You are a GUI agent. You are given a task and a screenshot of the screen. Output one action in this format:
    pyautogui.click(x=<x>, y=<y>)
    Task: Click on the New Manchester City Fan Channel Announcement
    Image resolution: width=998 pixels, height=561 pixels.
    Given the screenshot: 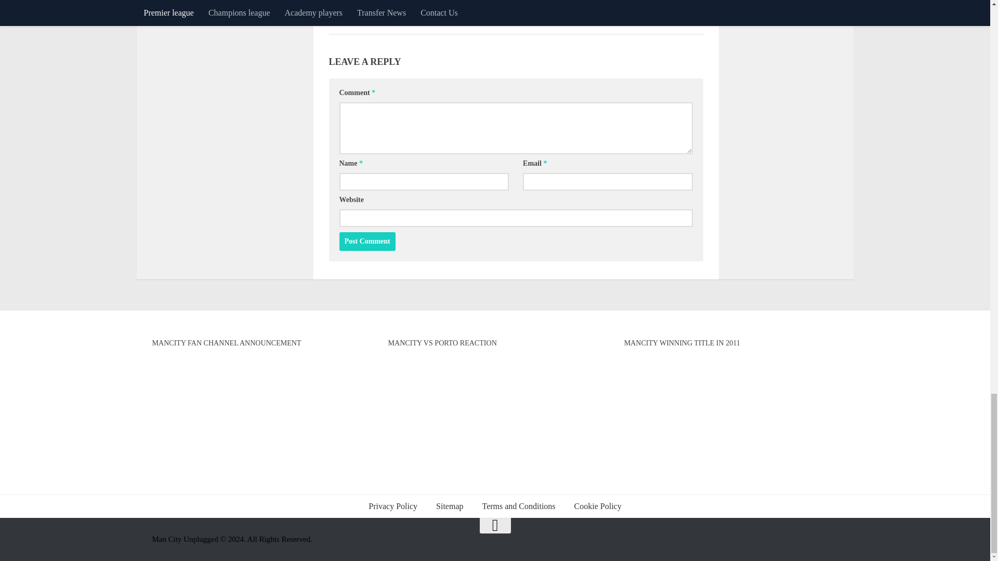 What is the action you would take?
    pyautogui.click(x=259, y=417)
    